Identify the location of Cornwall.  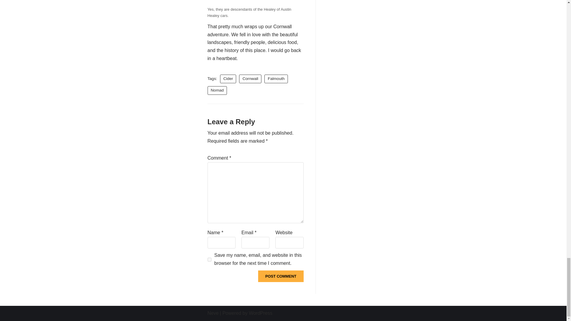
(250, 78).